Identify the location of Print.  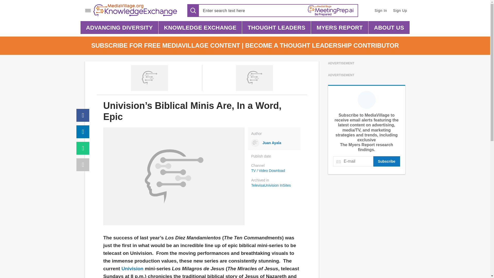
(83, 165).